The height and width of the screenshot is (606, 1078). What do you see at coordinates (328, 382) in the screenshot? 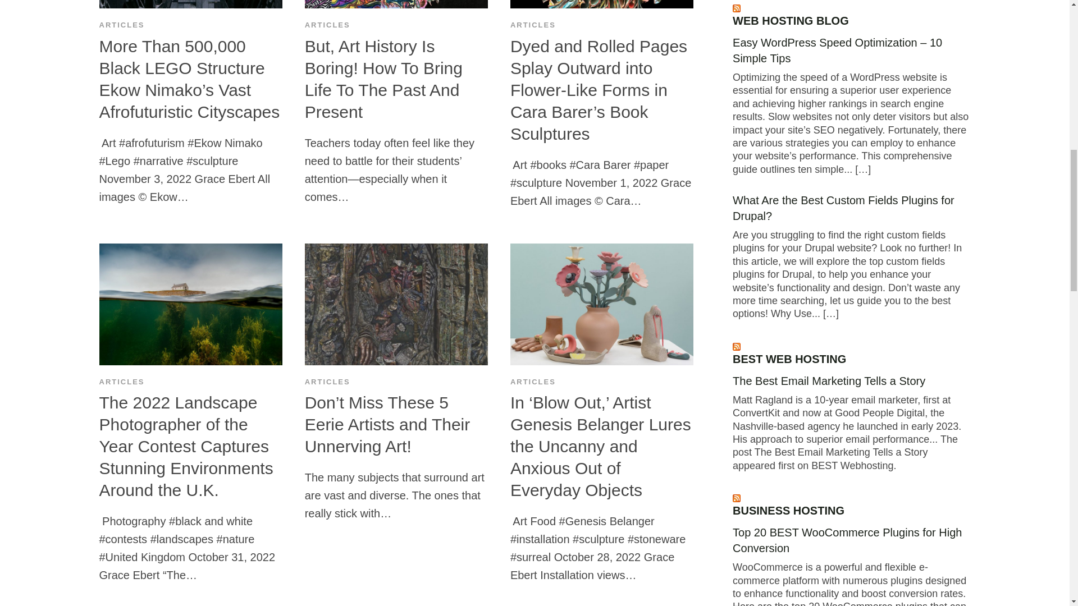
I see `ARTICLES` at bounding box center [328, 382].